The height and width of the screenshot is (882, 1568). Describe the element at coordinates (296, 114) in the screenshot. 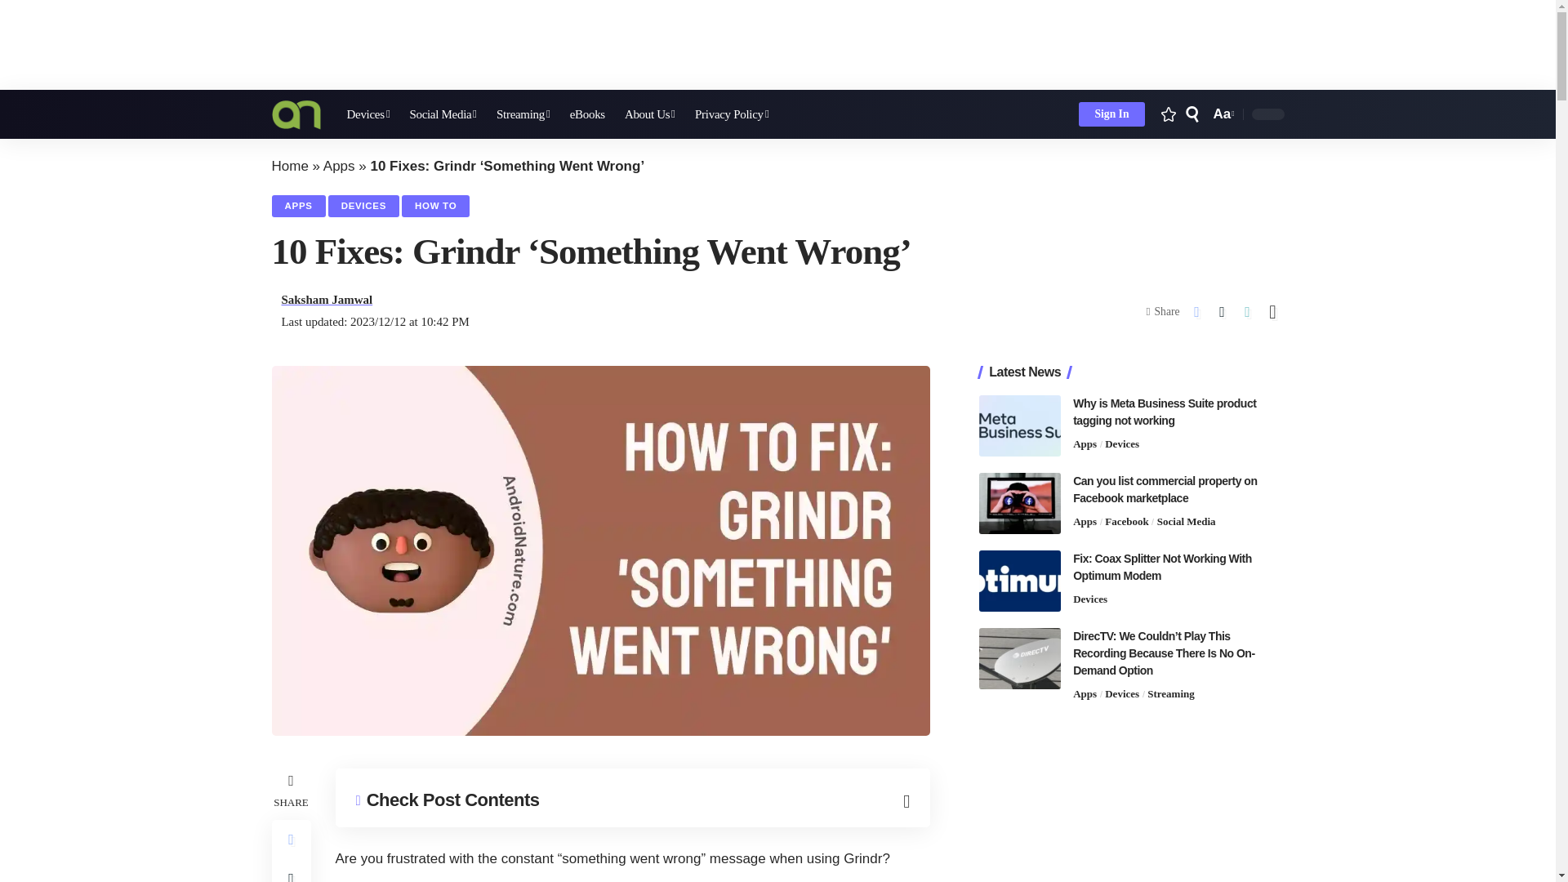

I see `Android Nature` at that location.